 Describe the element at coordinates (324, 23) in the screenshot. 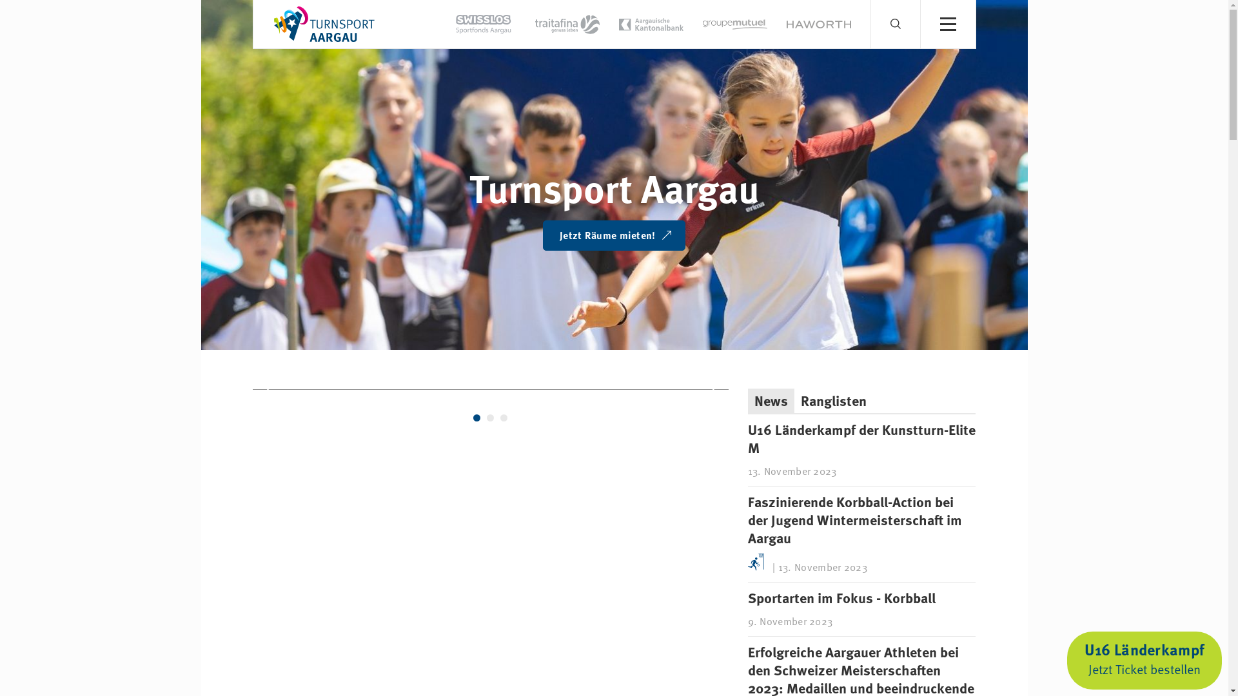

I see `Logo Aargauer Turnverband ATV` at that location.